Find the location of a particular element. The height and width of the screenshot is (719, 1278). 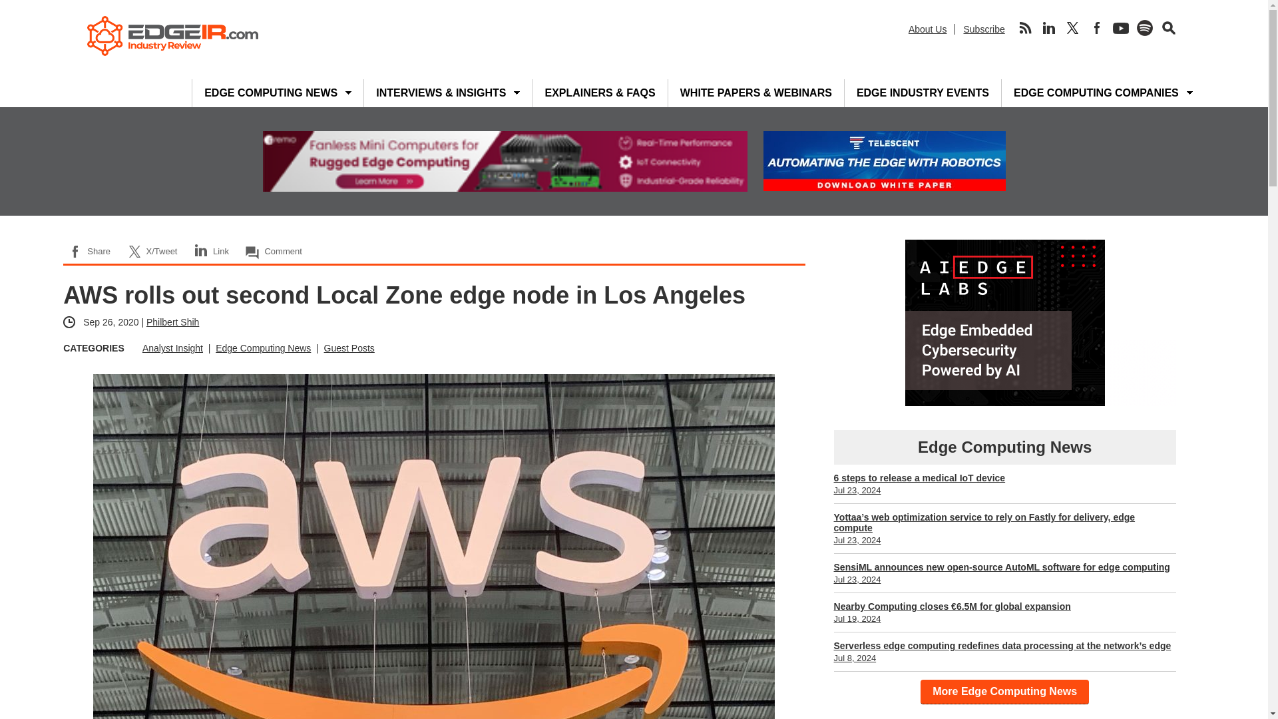

twitter is located at coordinates (1073, 28).